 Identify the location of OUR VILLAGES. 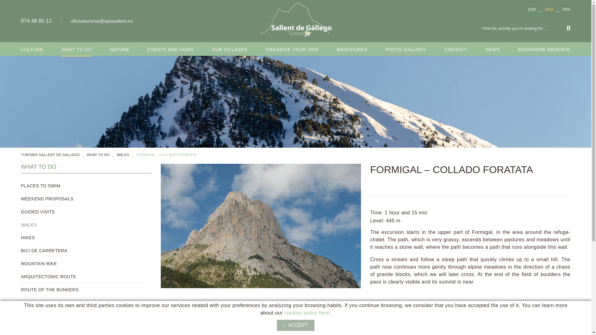
(230, 50).